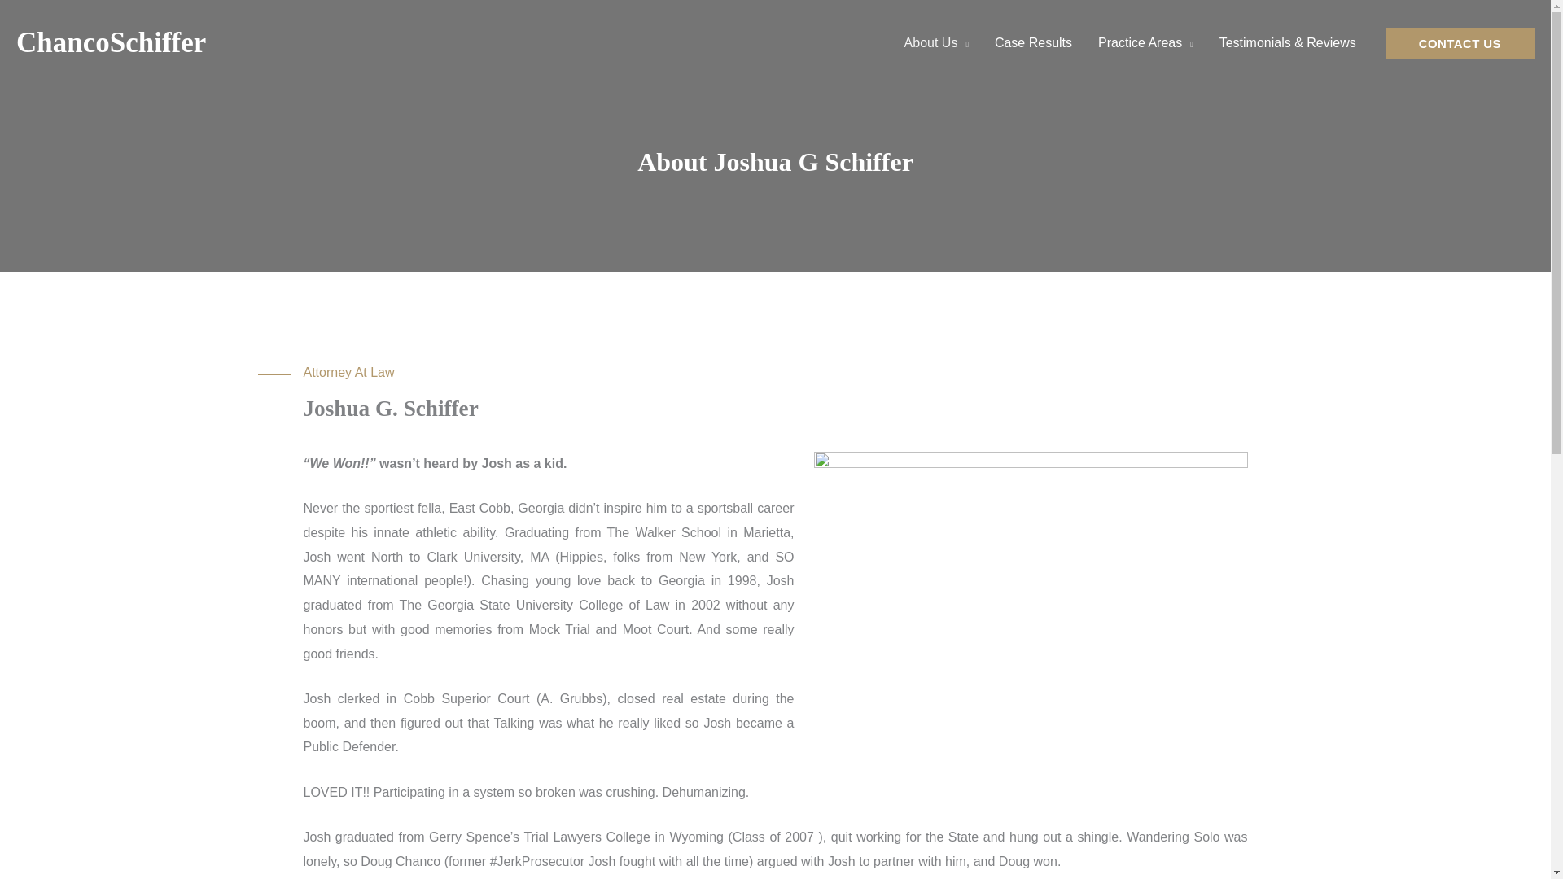 The height and width of the screenshot is (879, 1563). I want to click on About Us, so click(936, 42).